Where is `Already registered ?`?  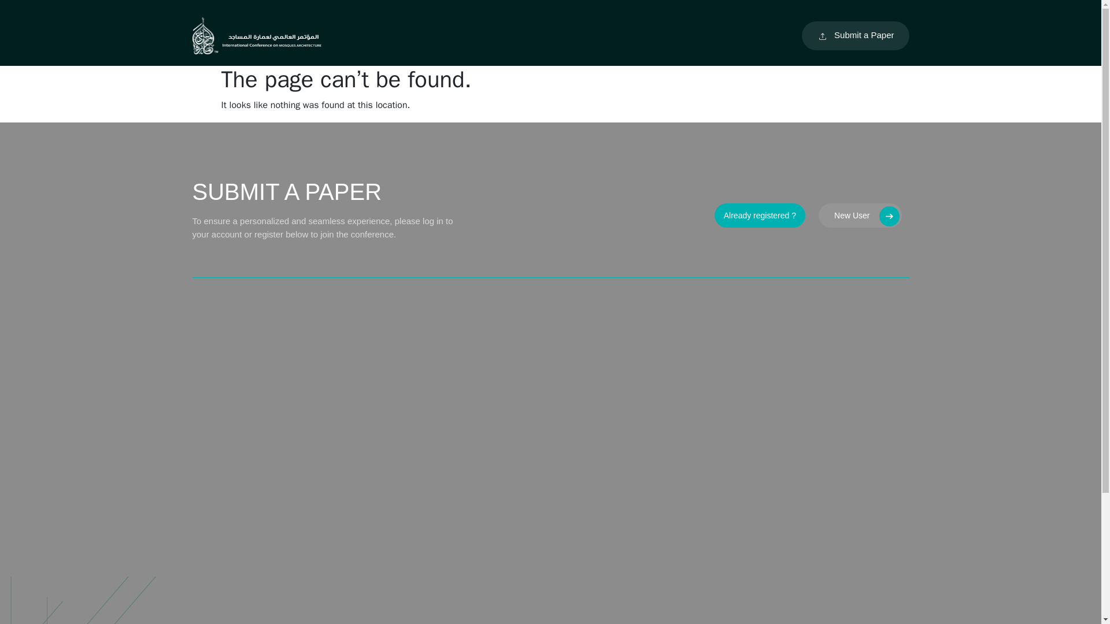 Already registered ? is located at coordinates (760, 216).